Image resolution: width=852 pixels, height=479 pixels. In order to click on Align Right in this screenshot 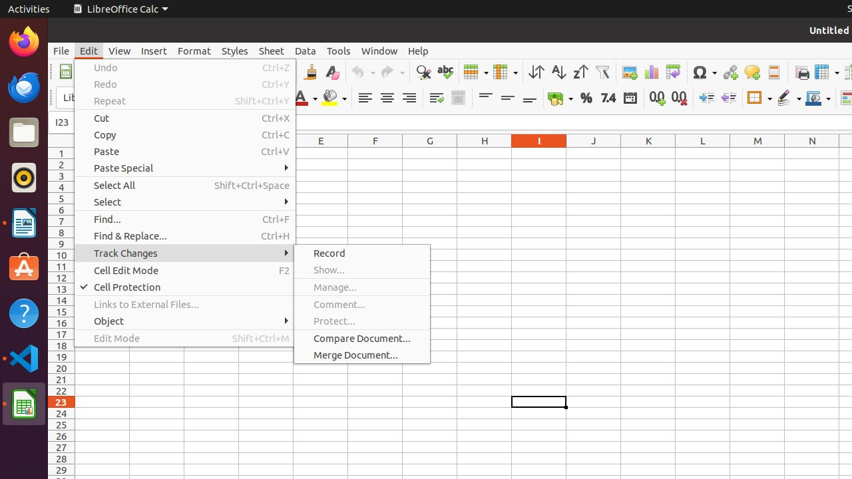, I will do `click(409, 98)`.